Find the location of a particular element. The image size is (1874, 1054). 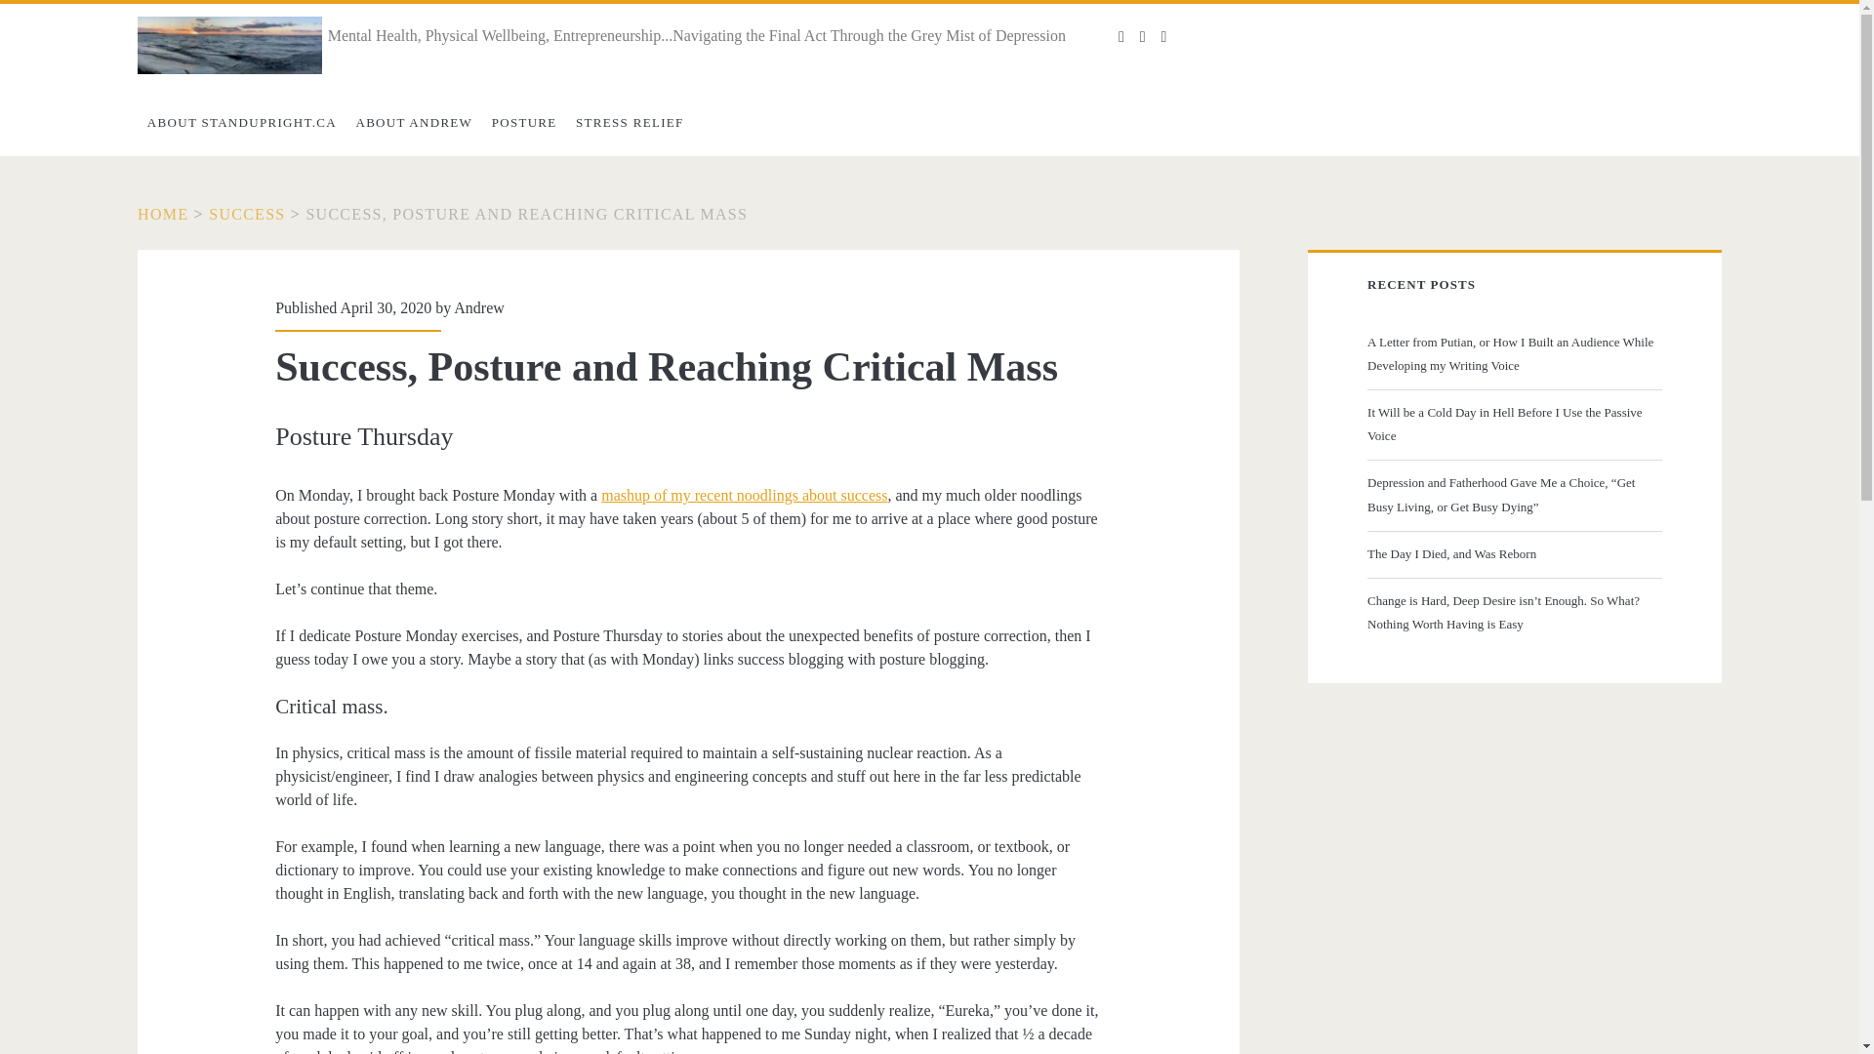

mashup of my recent noodlings about success is located at coordinates (744, 495).